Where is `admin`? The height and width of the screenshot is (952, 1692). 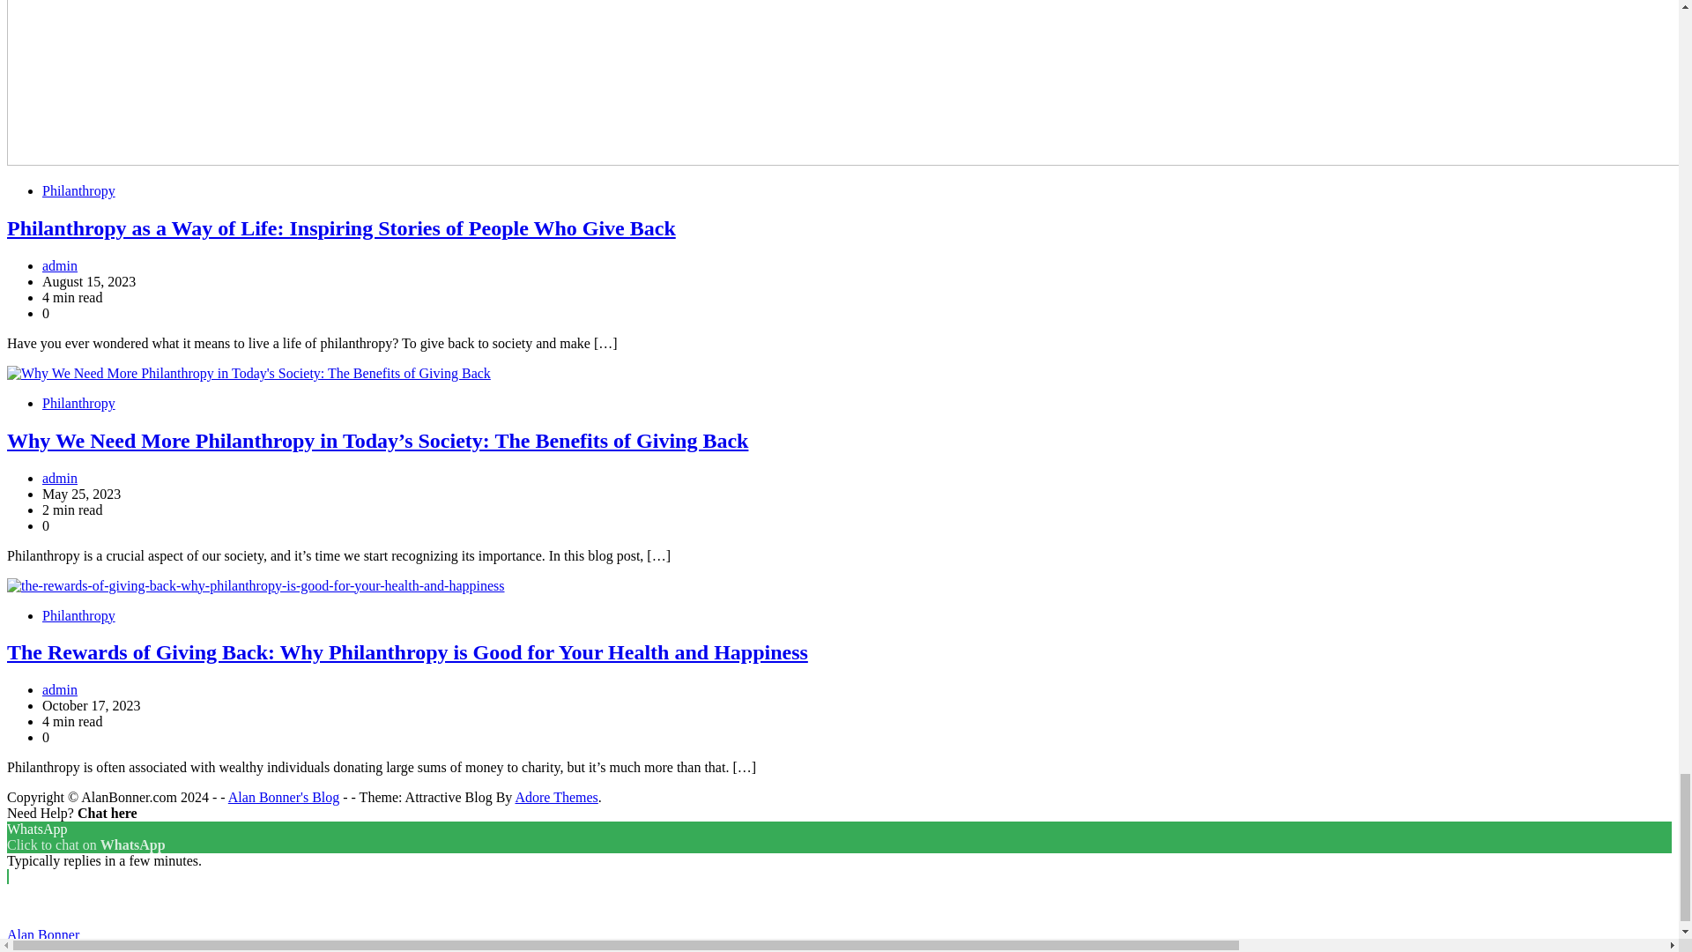
admin is located at coordinates (60, 478).